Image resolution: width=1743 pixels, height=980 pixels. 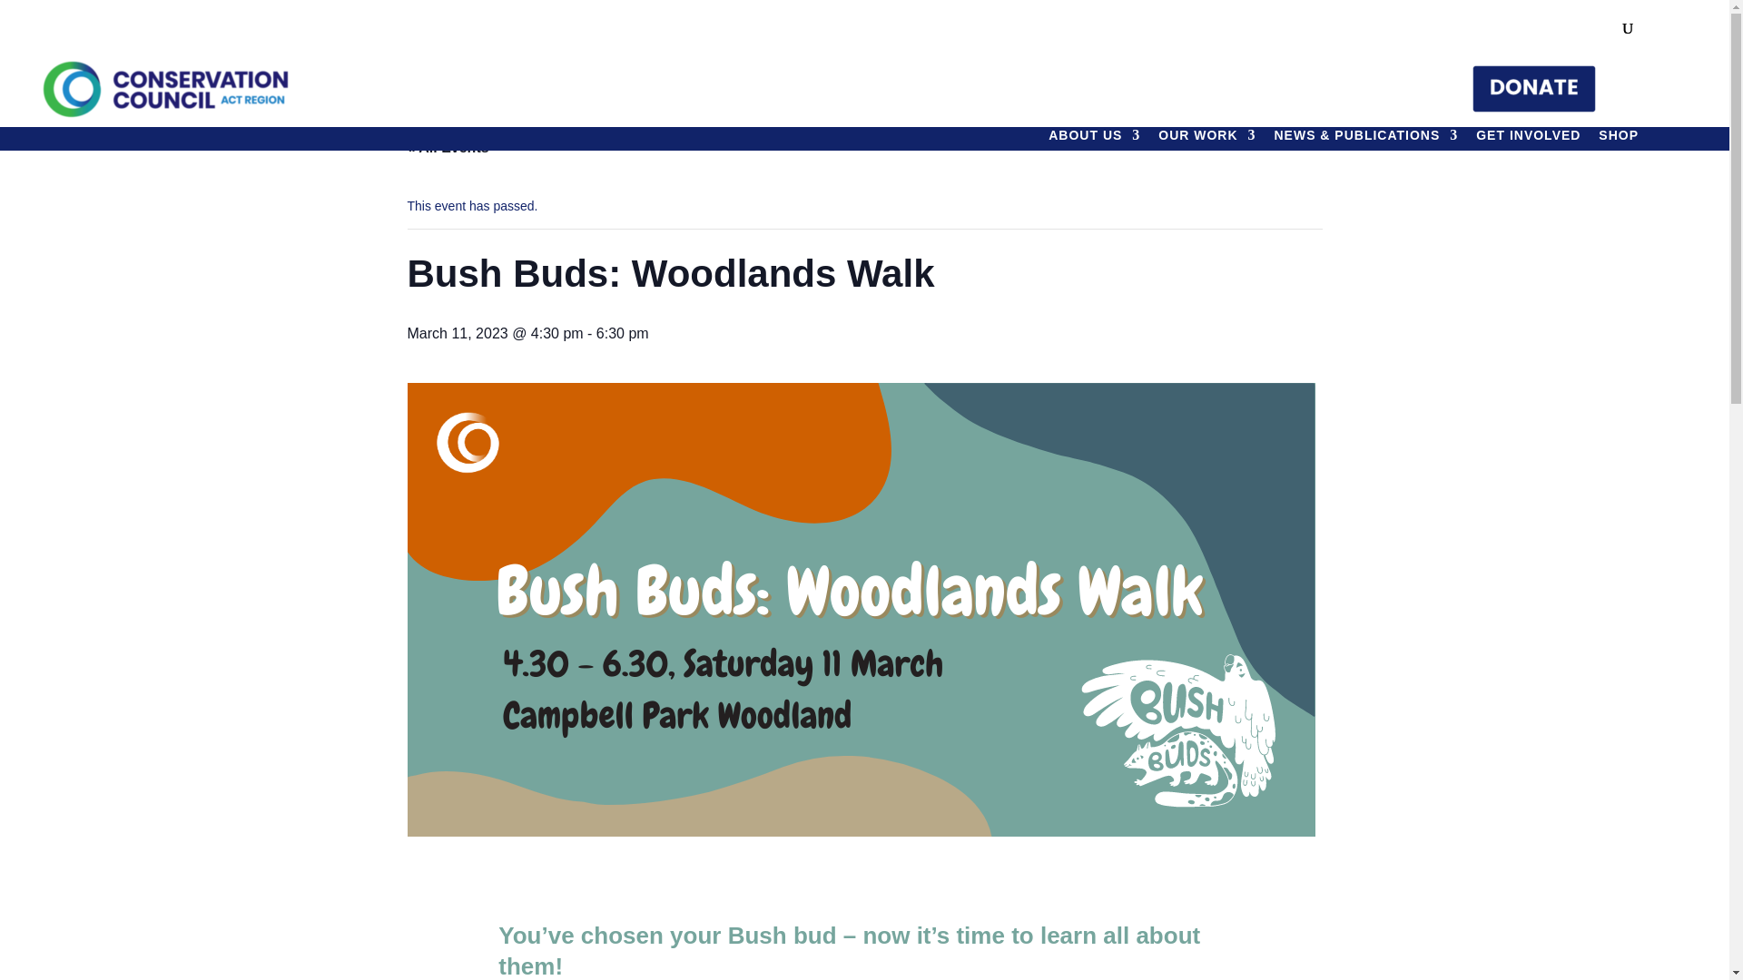 What do you see at coordinates (1618, 140) in the screenshot?
I see `SHOP` at bounding box center [1618, 140].